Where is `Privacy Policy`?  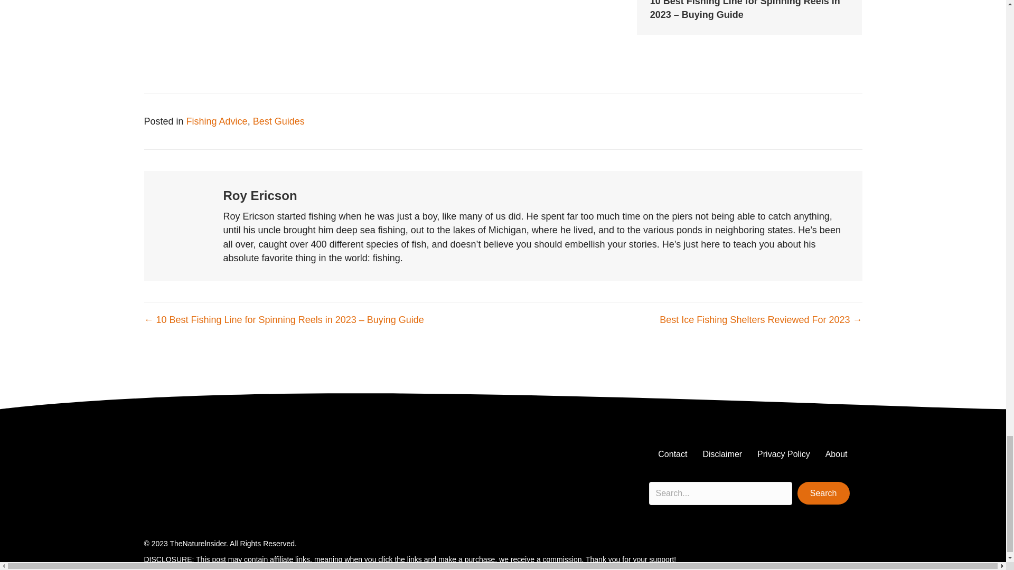 Privacy Policy is located at coordinates (784, 454).